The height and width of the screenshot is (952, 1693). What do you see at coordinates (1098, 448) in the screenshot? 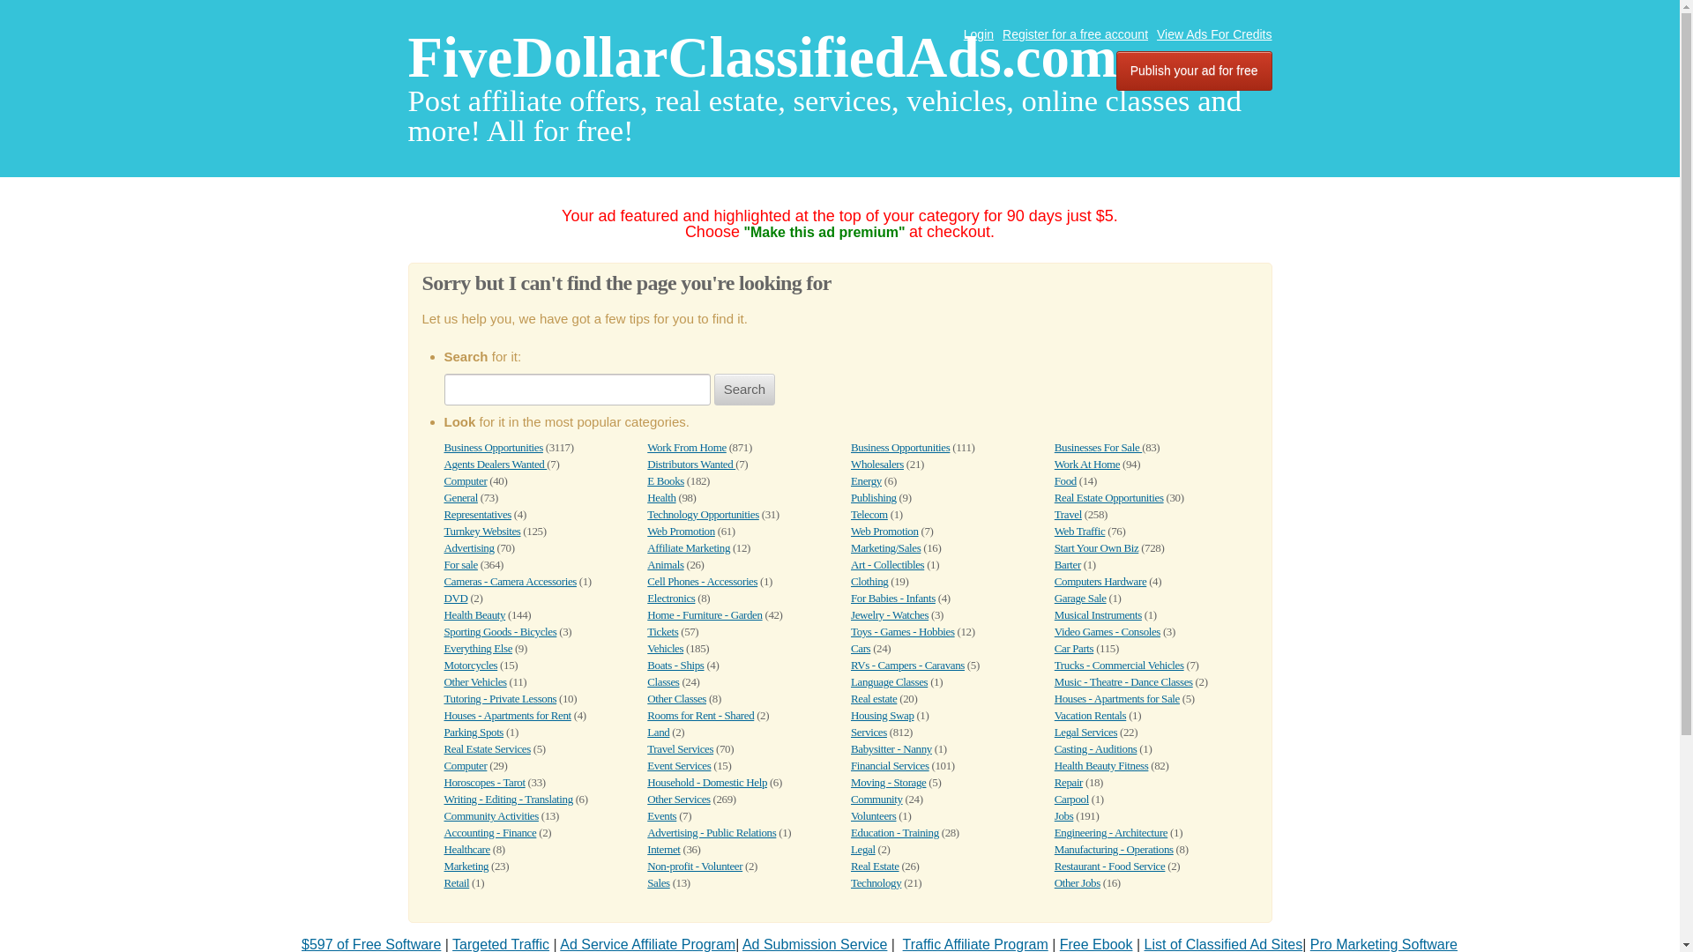
I see `Businesses For Sale` at bounding box center [1098, 448].